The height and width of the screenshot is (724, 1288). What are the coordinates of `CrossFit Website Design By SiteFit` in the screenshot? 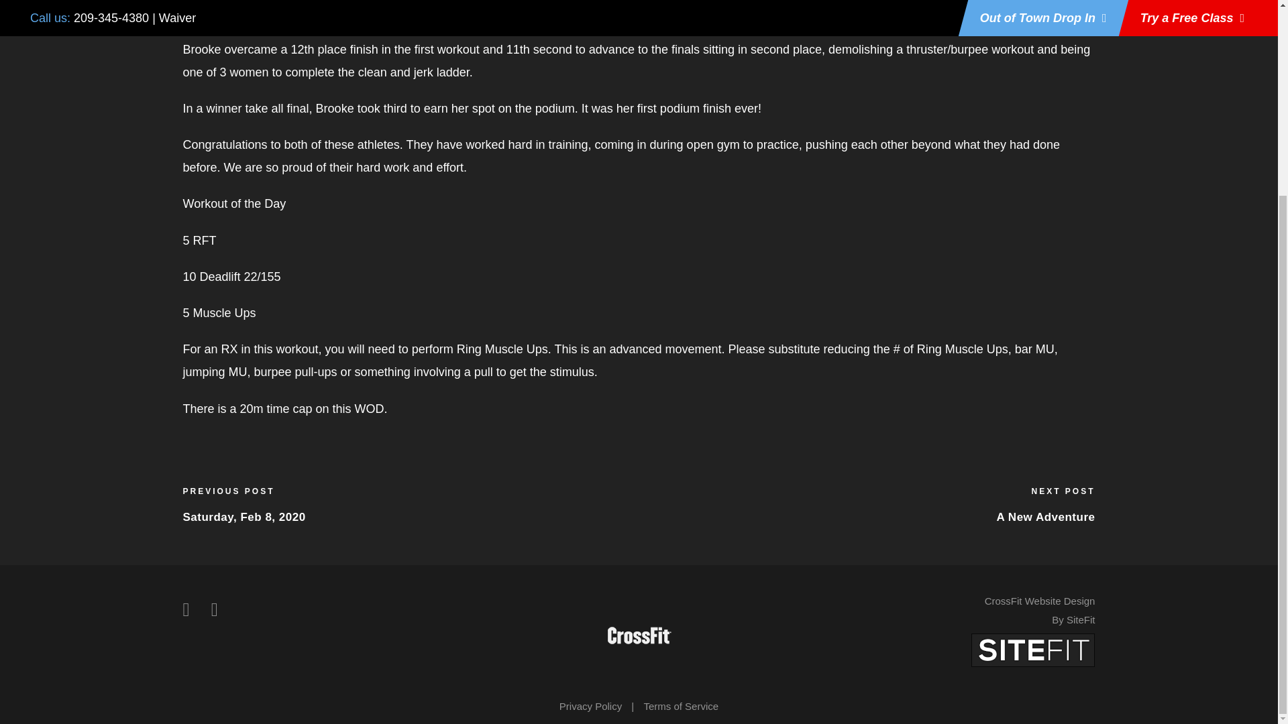 It's located at (1040, 610).